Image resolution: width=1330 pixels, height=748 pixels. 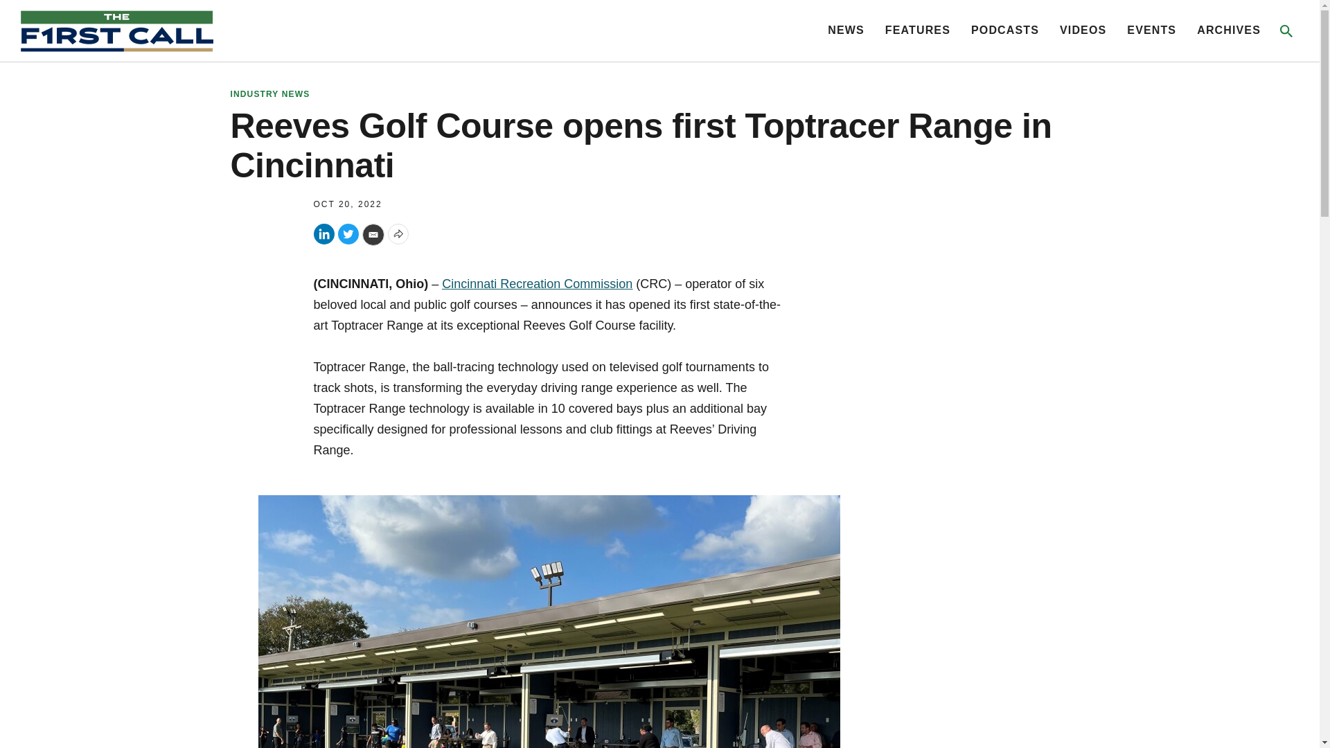 What do you see at coordinates (1004, 29) in the screenshot?
I see `PODCASTS` at bounding box center [1004, 29].